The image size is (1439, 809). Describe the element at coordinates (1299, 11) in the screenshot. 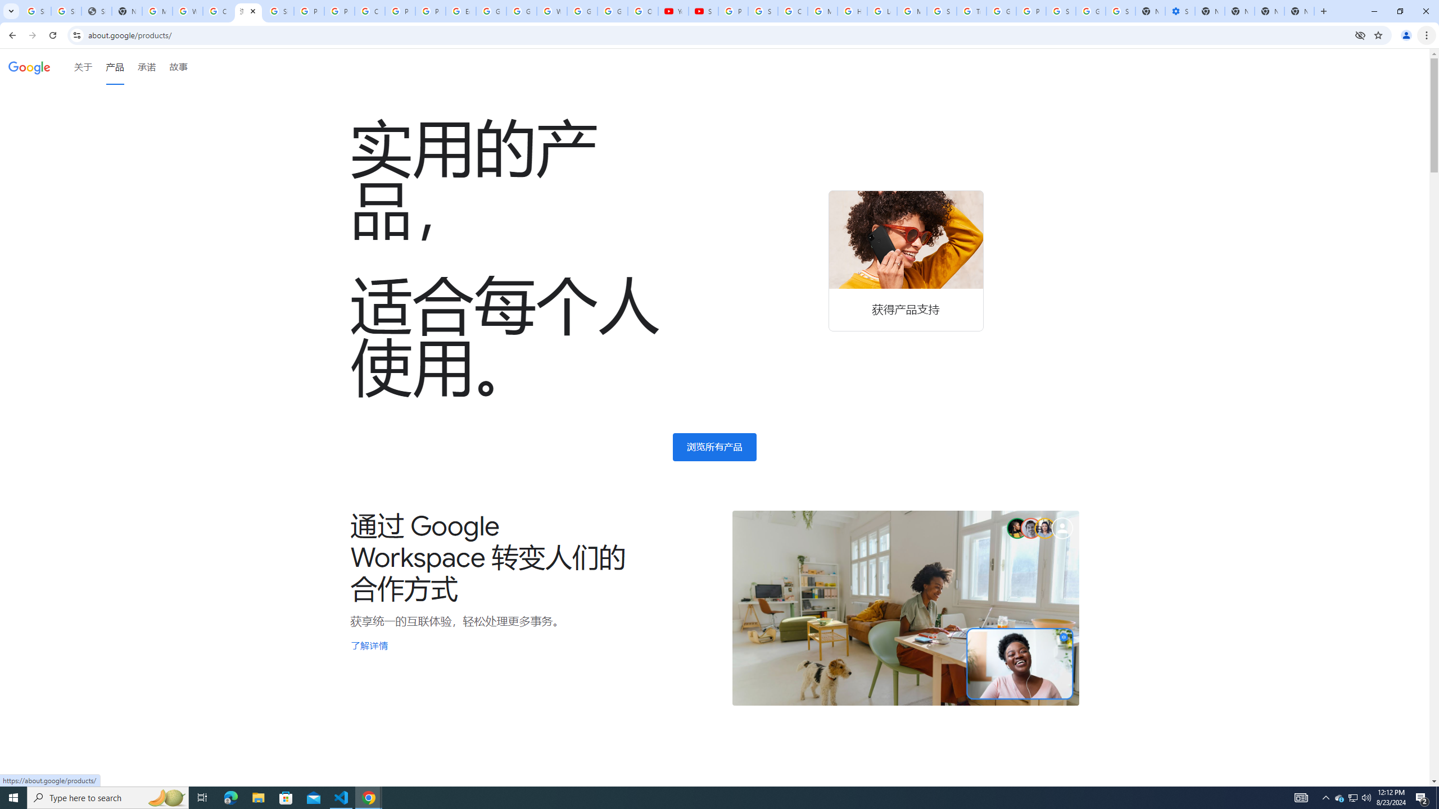

I see `New Tab` at that location.